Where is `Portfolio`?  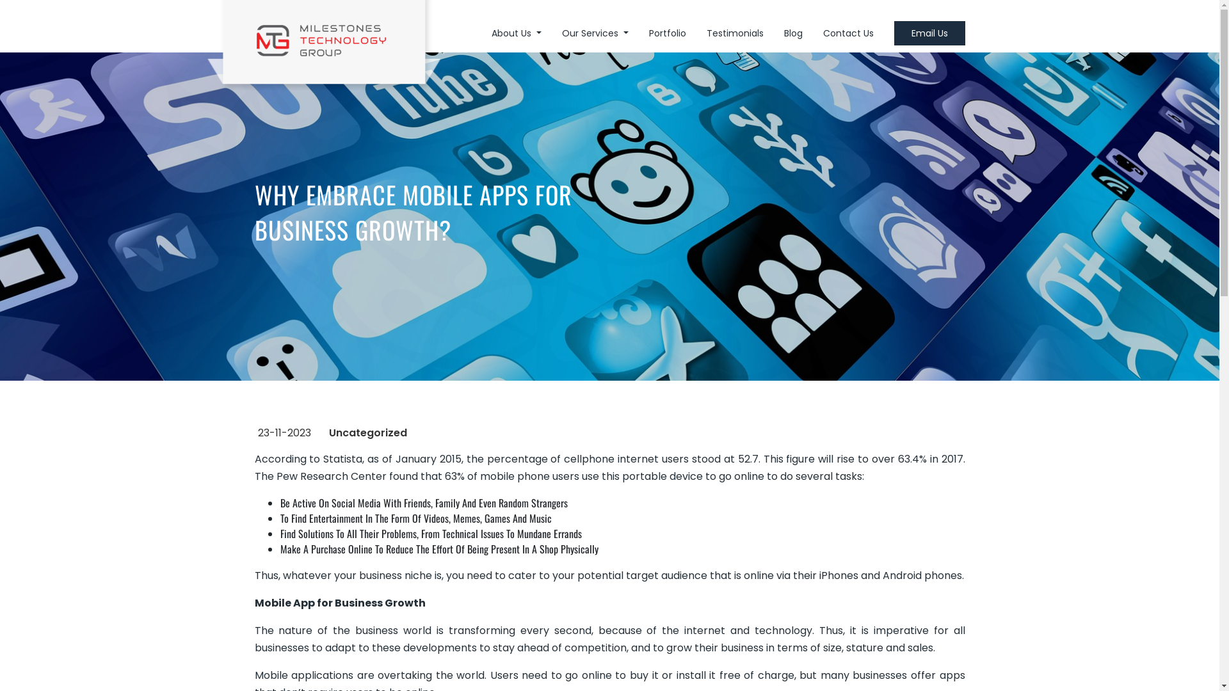
Portfolio is located at coordinates (667, 33).